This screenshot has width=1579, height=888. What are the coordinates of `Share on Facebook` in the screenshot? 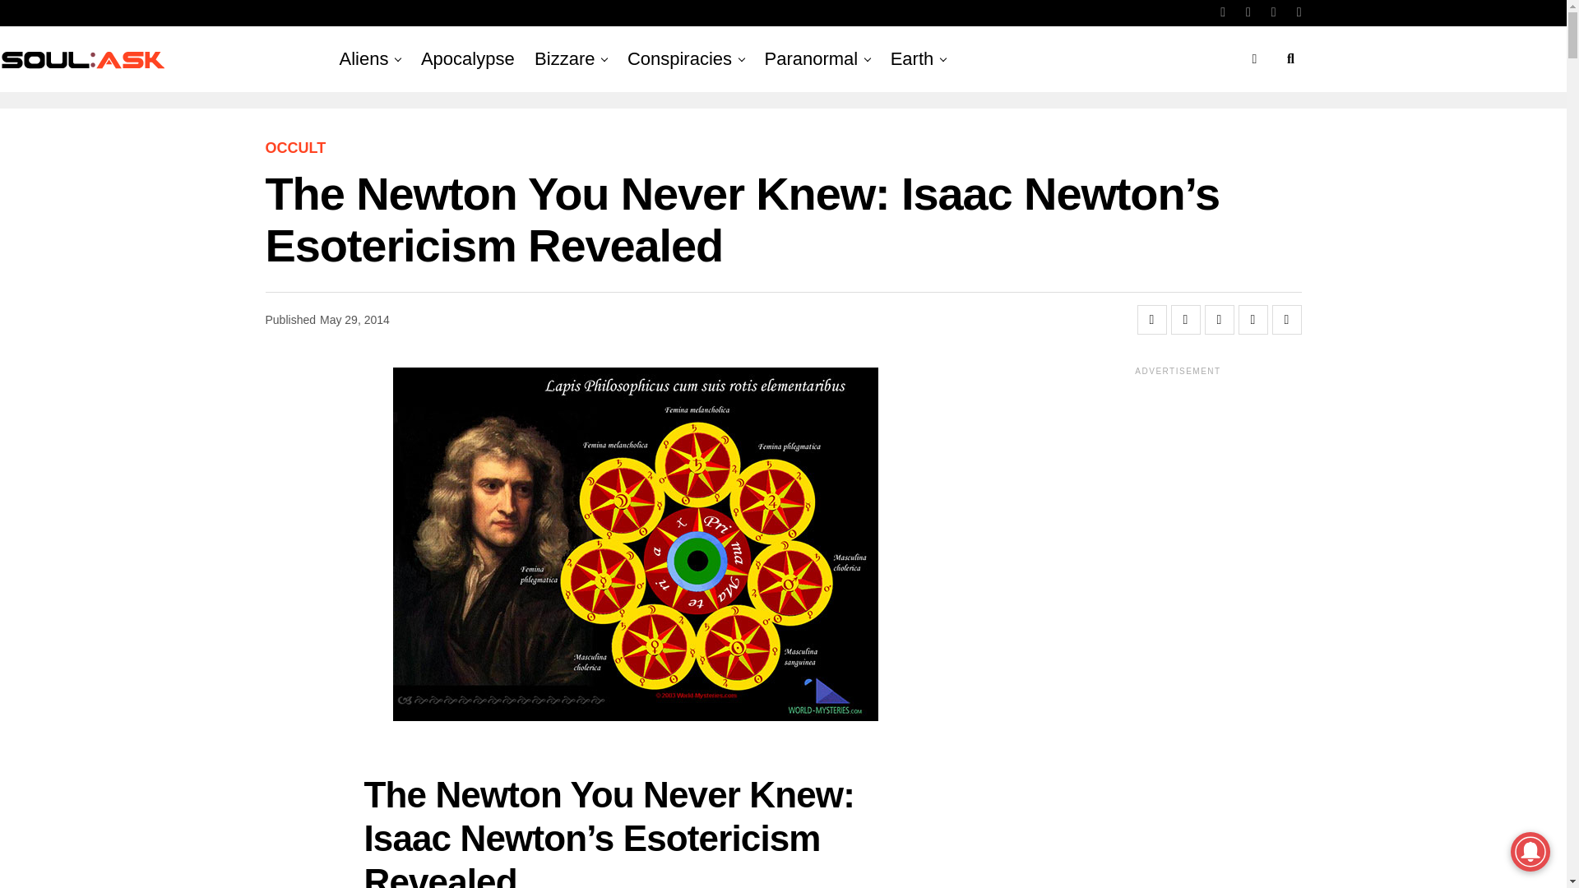 It's located at (1151, 320).